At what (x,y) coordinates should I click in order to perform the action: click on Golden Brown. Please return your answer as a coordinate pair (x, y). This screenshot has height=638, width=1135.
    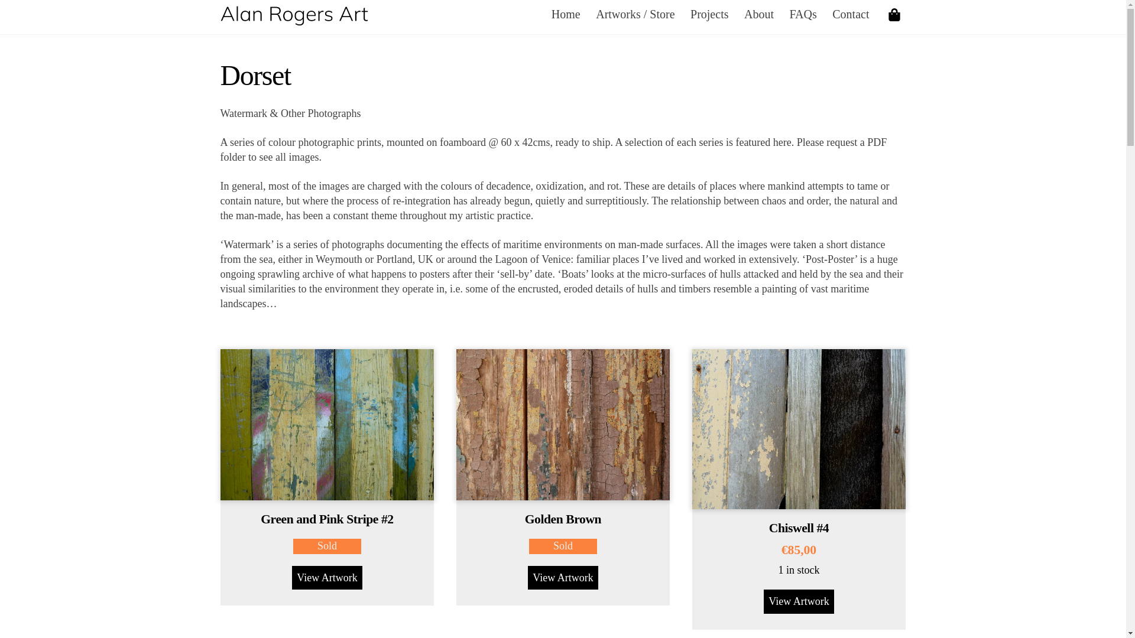
    Looking at the image, I should click on (563, 519).